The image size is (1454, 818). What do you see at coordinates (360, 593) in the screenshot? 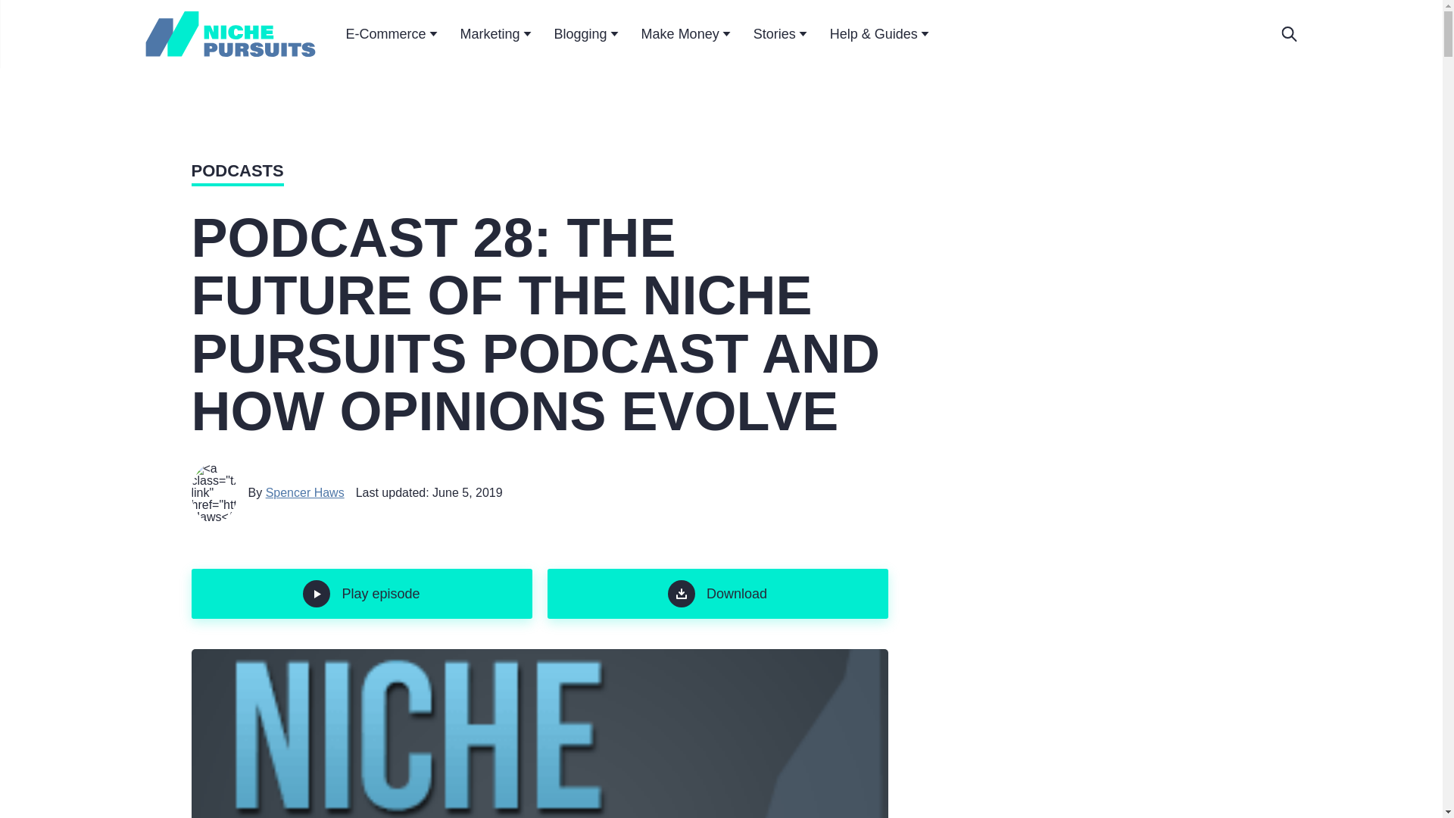
I see `Play episode` at bounding box center [360, 593].